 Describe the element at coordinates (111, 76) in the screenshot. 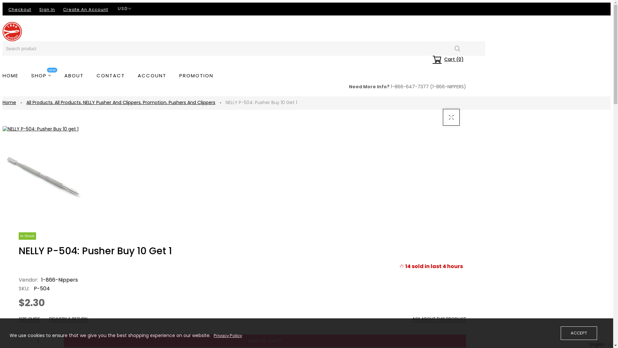

I see `CONTACT` at that location.